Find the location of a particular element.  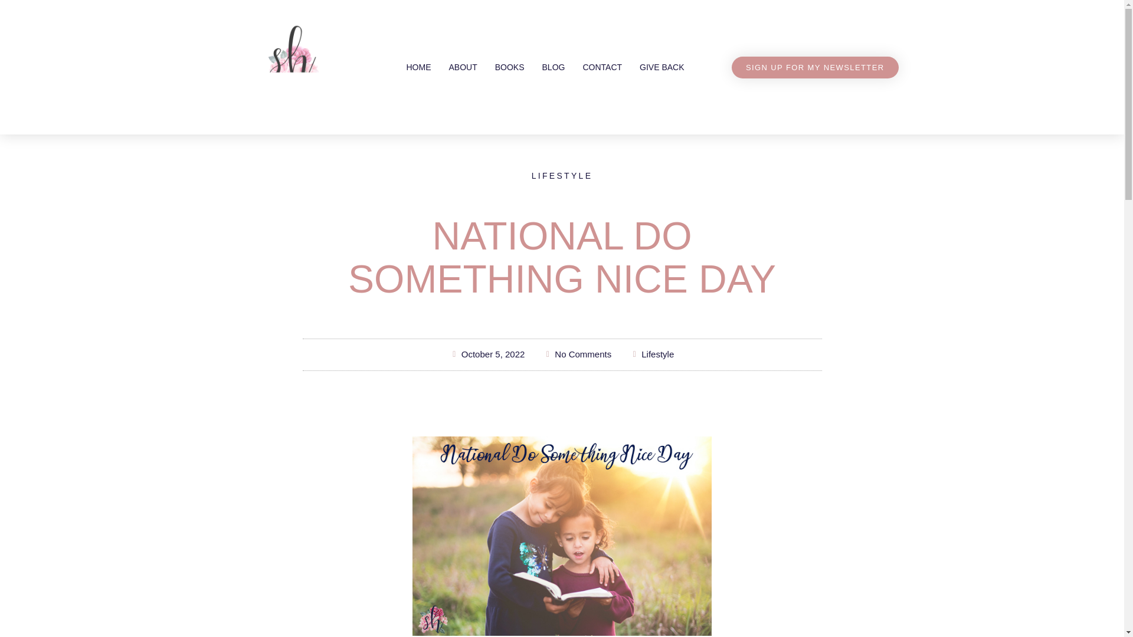

LIFESTYLE is located at coordinates (562, 176).